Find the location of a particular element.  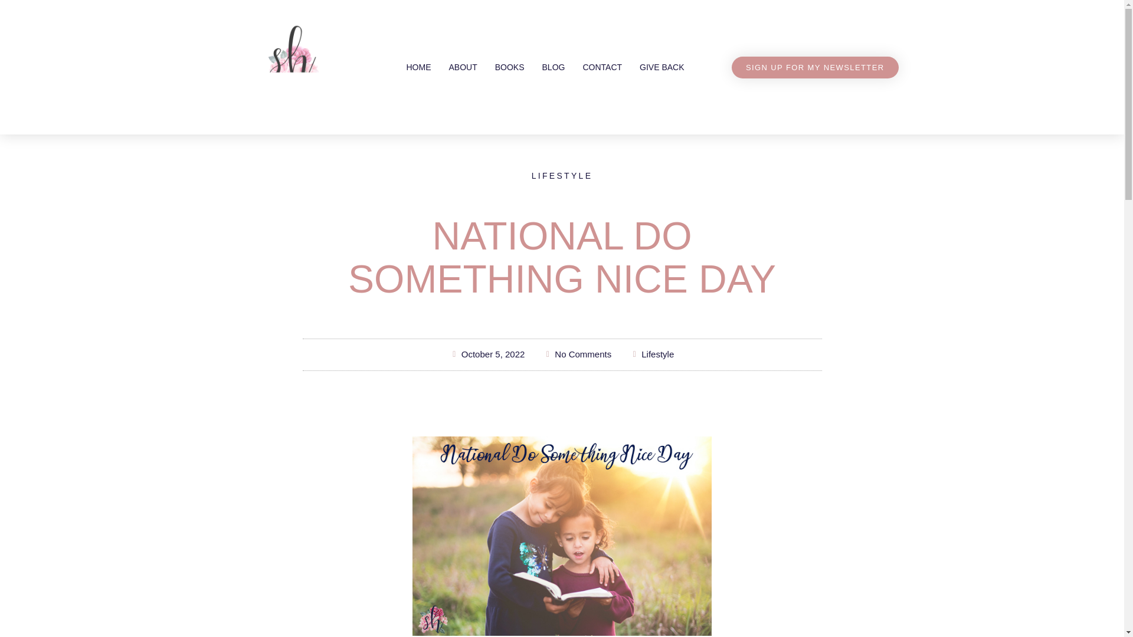

LIFESTYLE is located at coordinates (562, 176).